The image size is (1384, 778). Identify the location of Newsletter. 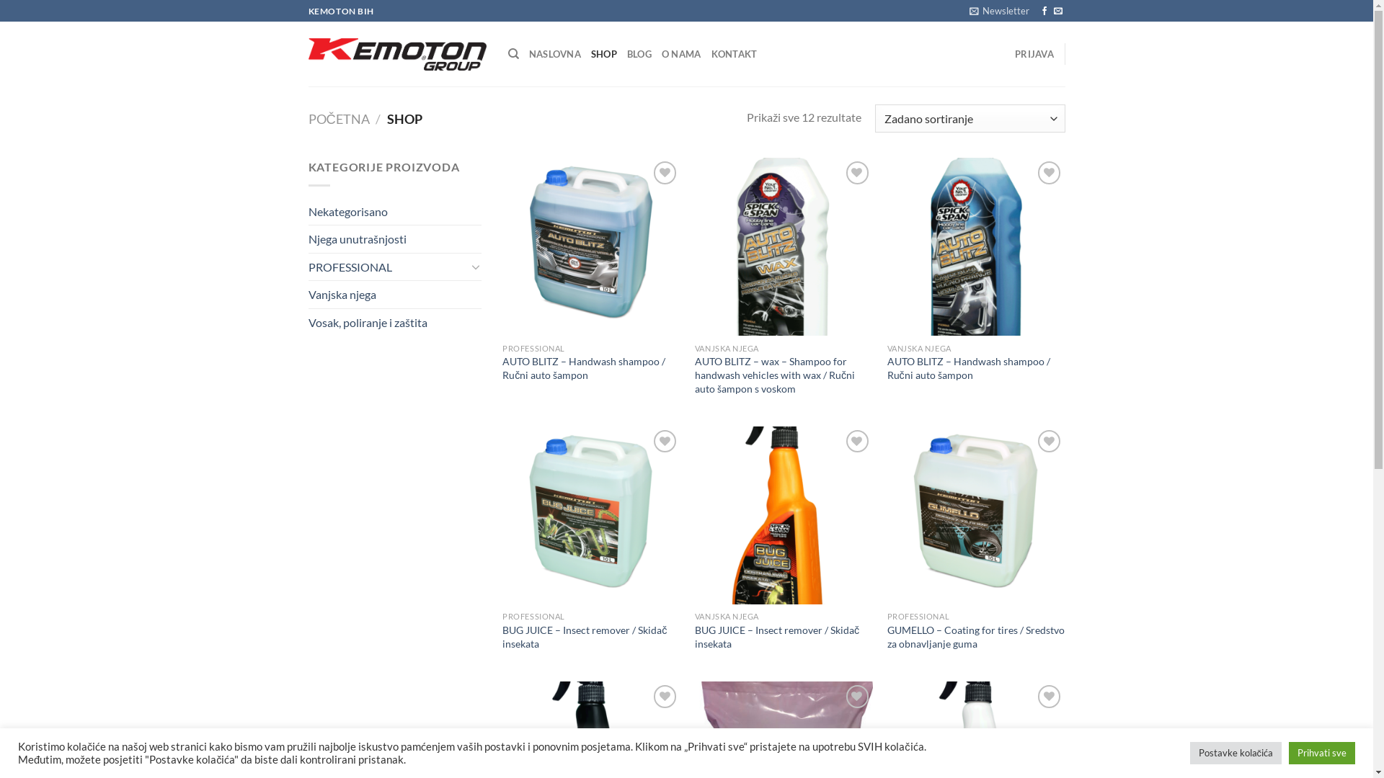
(999, 11).